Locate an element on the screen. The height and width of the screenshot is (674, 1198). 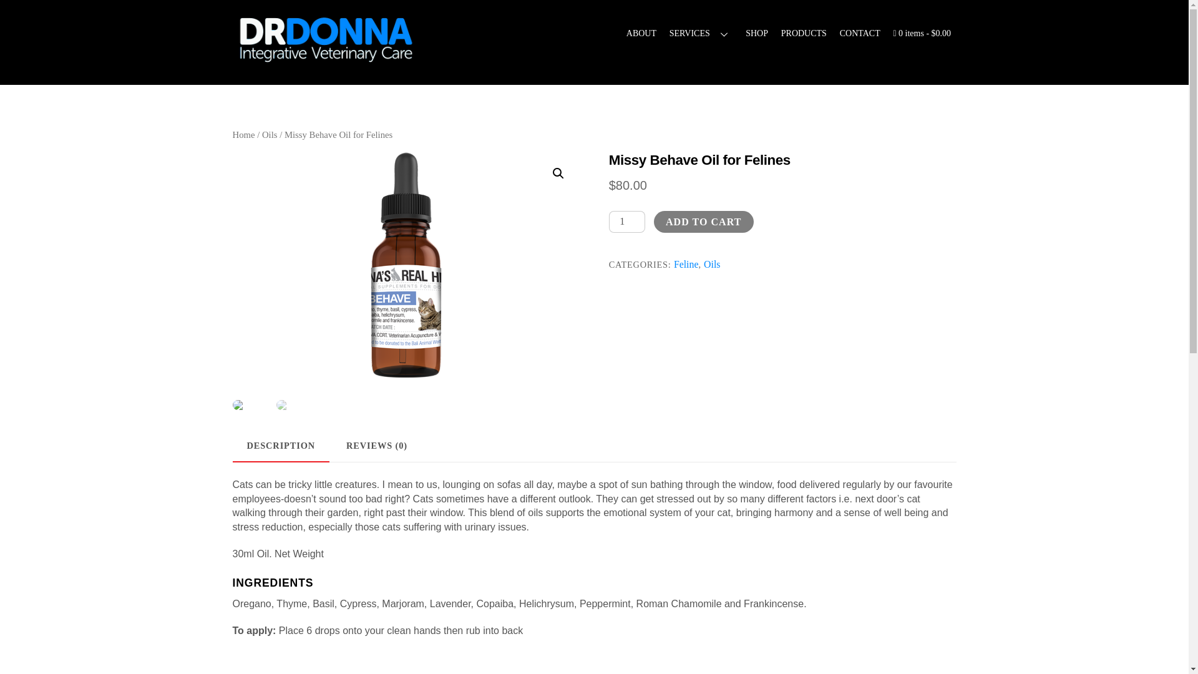
DESCRIPTION is located at coordinates (281, 445).